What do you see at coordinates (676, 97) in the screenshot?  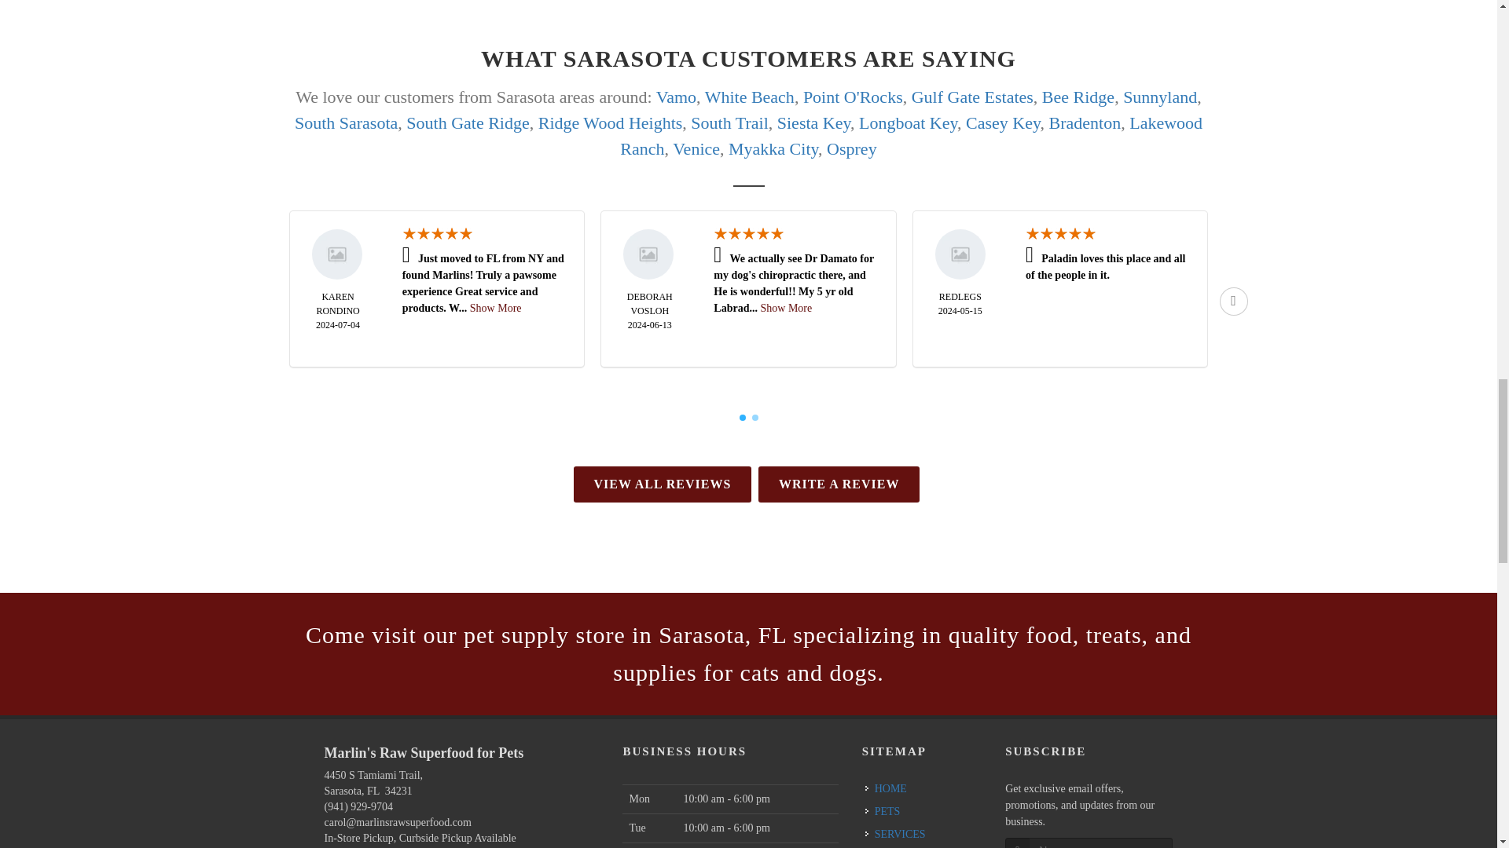 I see `Vamo` at bounding box center [676, 97].